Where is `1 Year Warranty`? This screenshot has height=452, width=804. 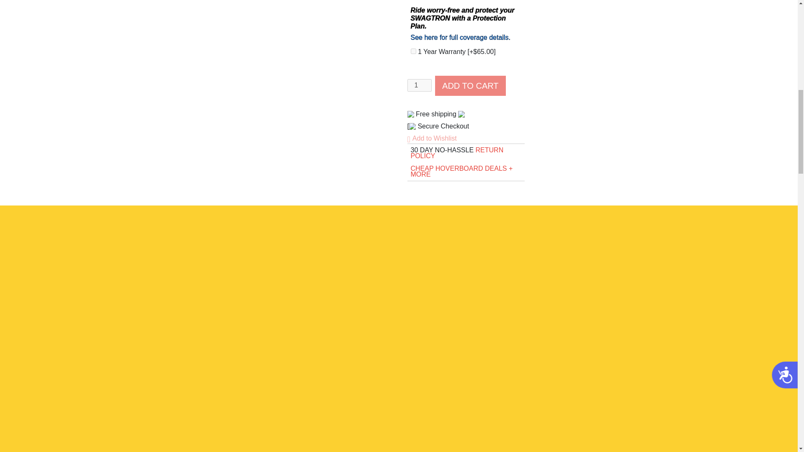
1 Year Warranty is located at coordinates (413, 51).